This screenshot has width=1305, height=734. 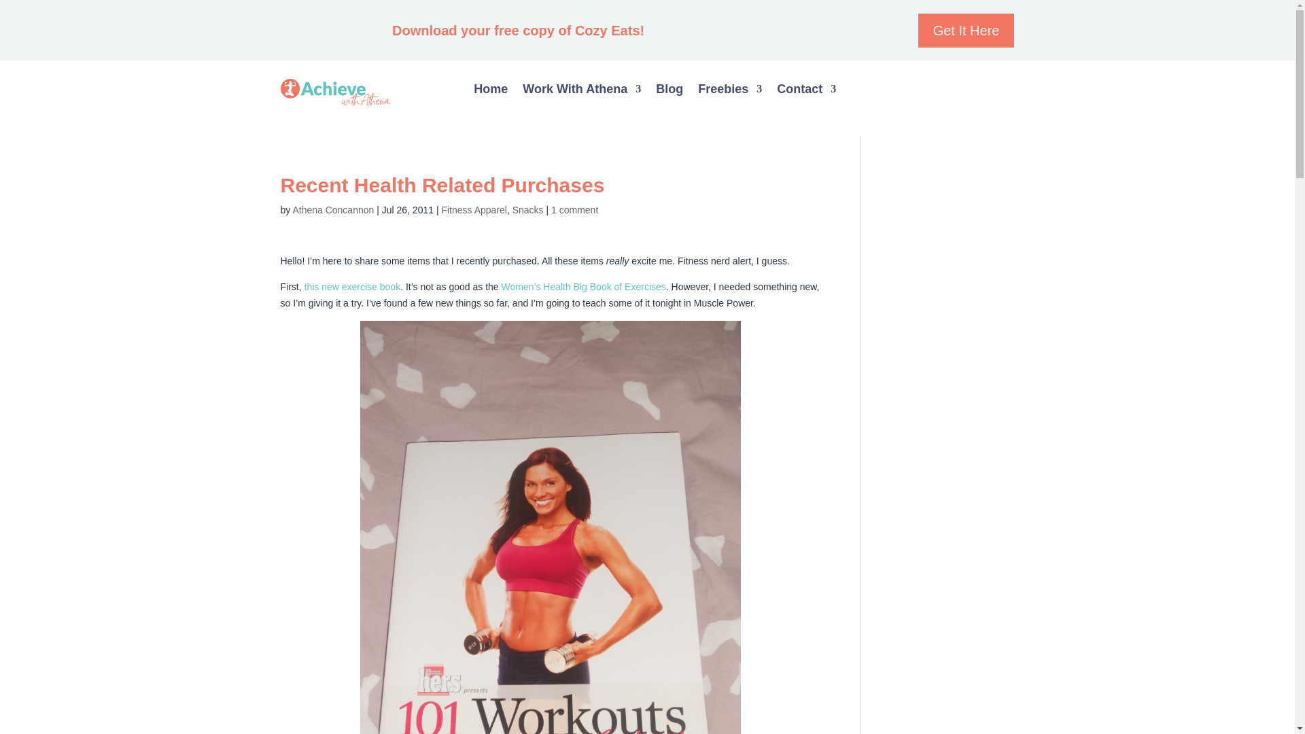 I want to click on Freebies, so click(x=730, y=91).